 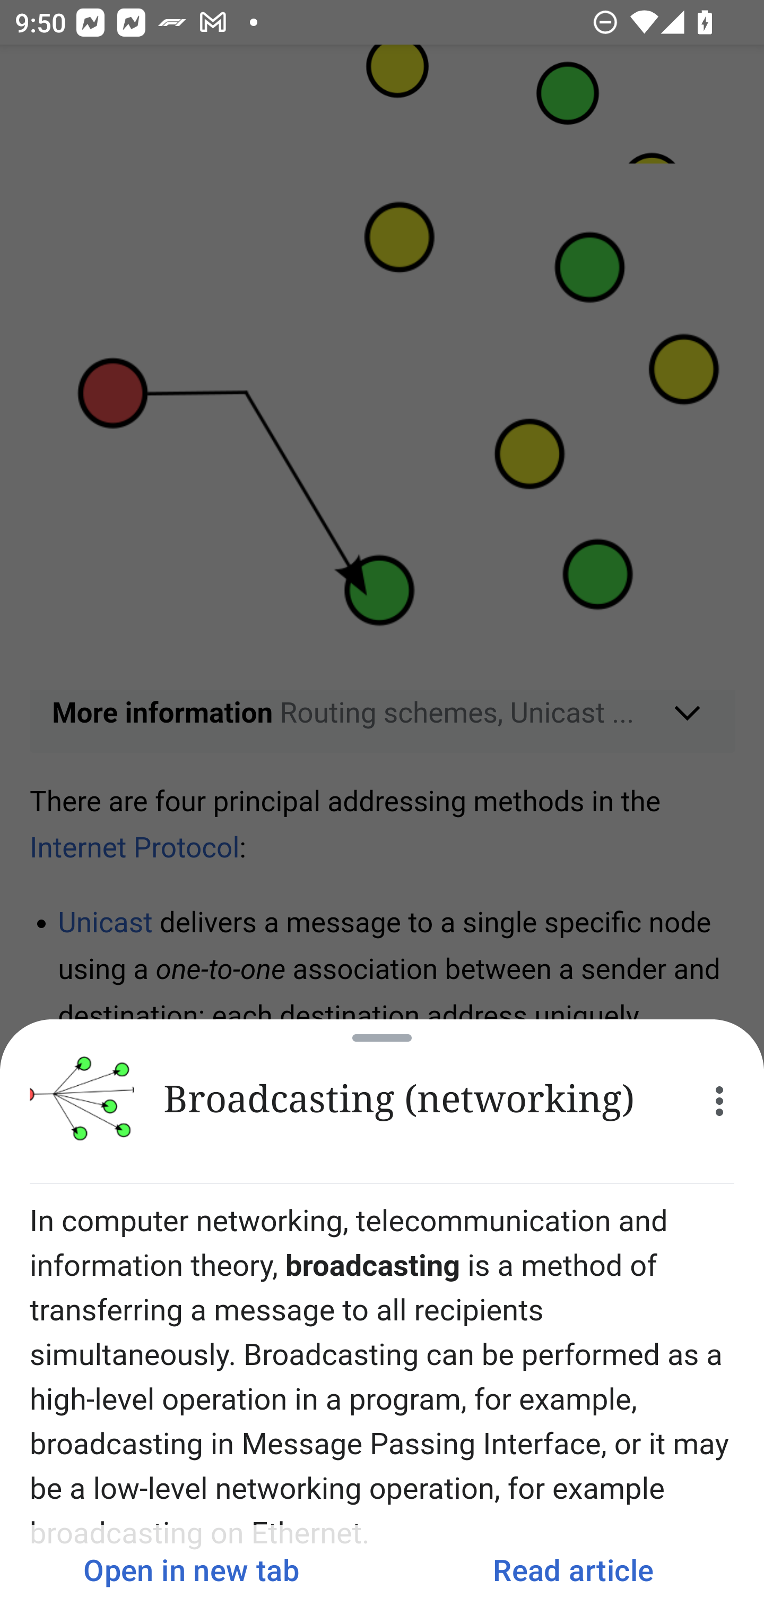 I want to click on Open in new tab, so click(x=191, y=1569).